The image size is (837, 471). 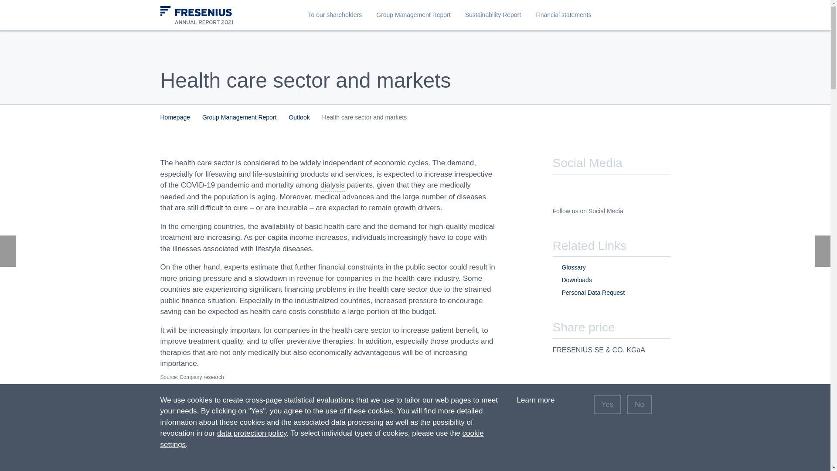 I want to click on To our shareholders, so click(x=335, y=15).